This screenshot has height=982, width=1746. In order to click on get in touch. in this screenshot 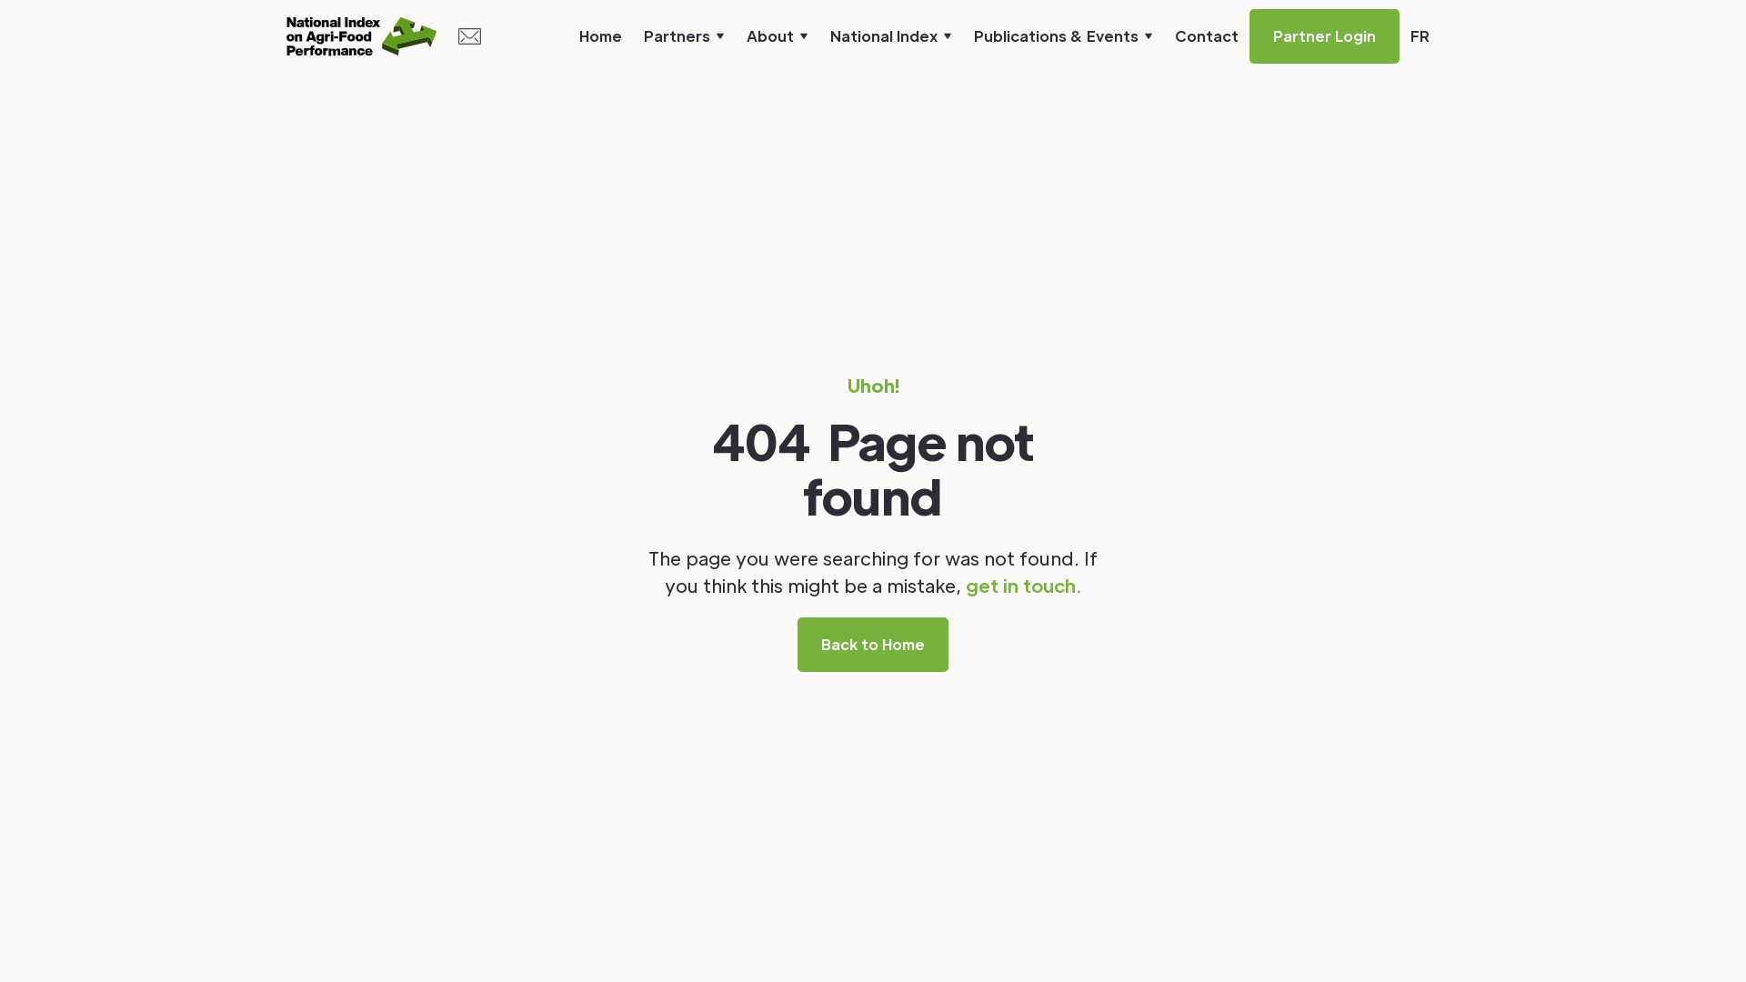, I will do `click(1024, 585)`.